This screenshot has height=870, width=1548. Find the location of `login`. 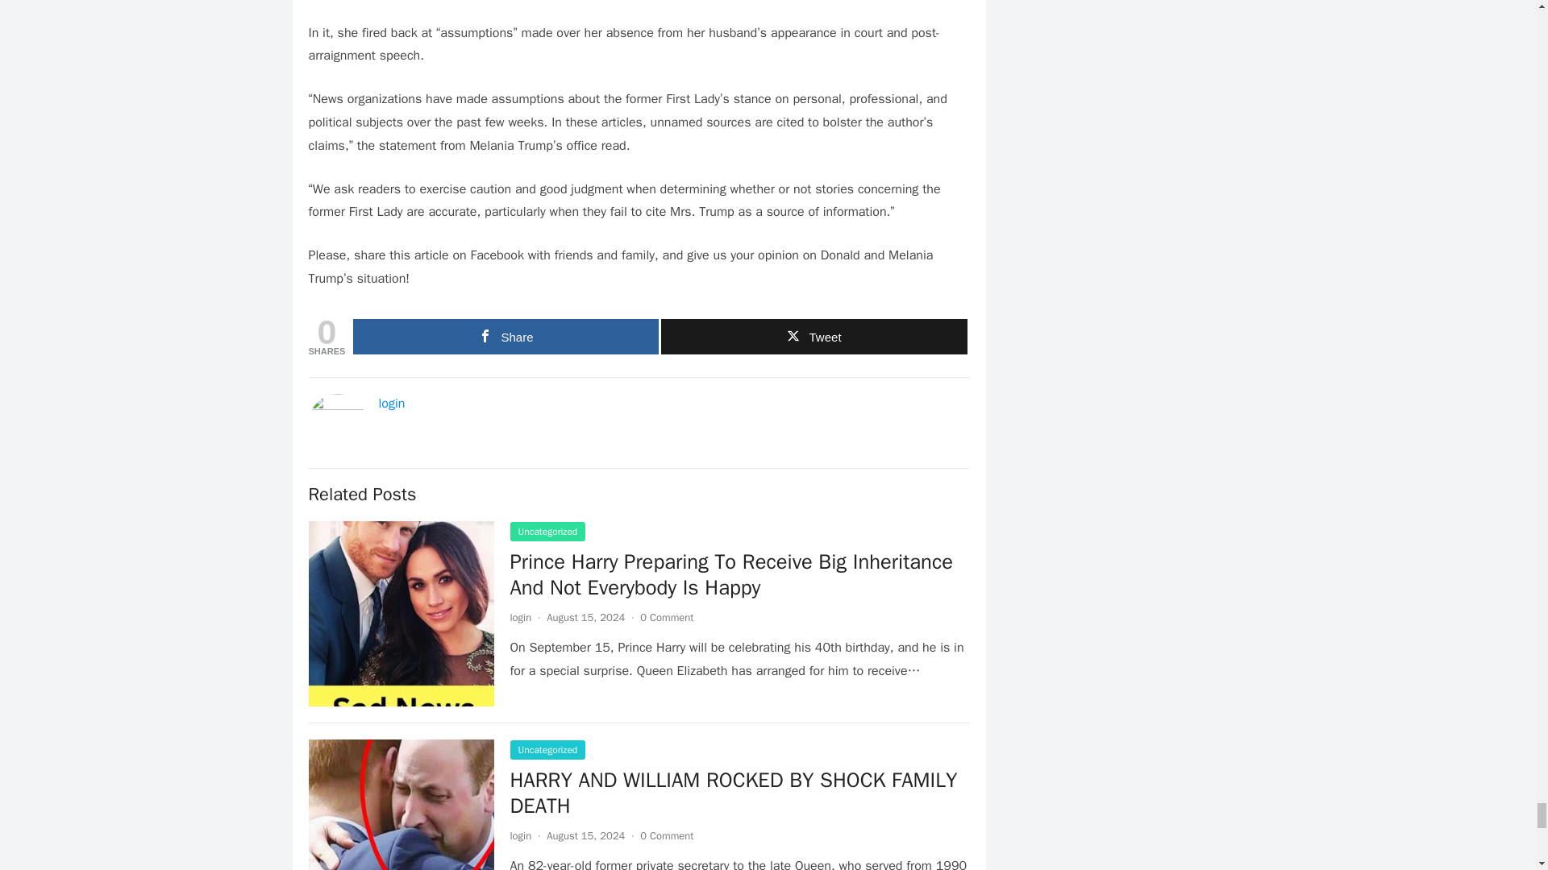

login is located at coordinates (392, 403).